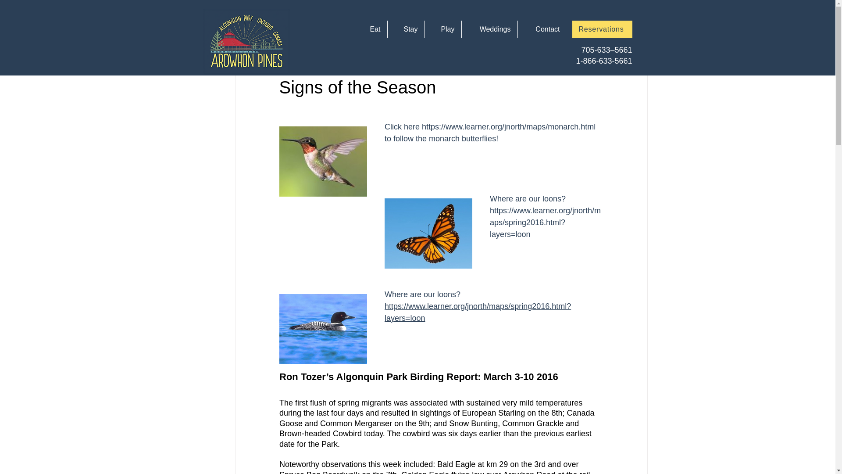 The height and width of the screenshot is (474, 842). I want to click on 1-866-633-5661, so click(604, 61).